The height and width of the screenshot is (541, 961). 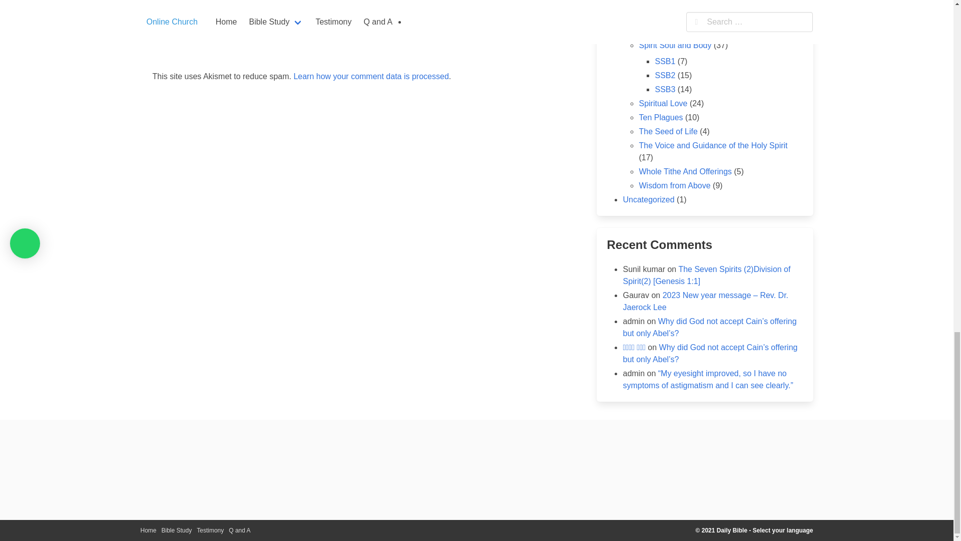 What do you see at coordinates (370, 76) in the screenshot?
I see `Learn how your comment data is processed` at bounding box center [370, 76].